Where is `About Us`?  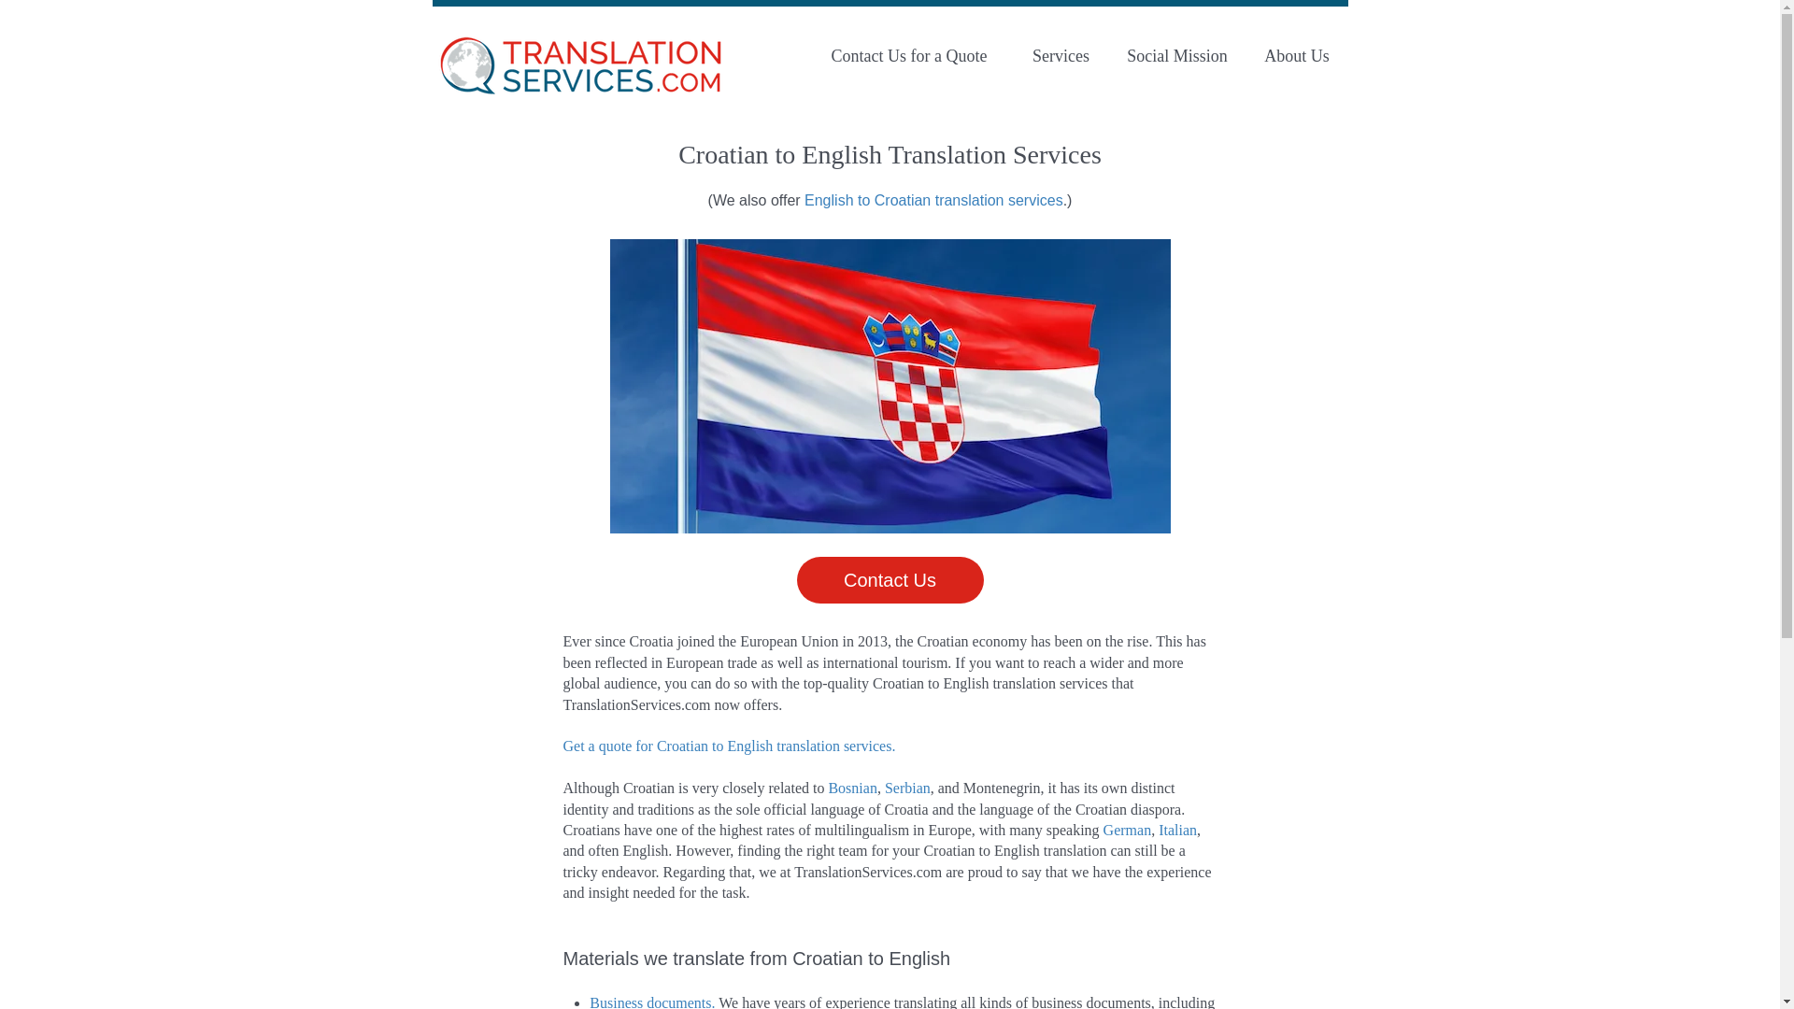
About Us is located at coordinates (1295, 56).